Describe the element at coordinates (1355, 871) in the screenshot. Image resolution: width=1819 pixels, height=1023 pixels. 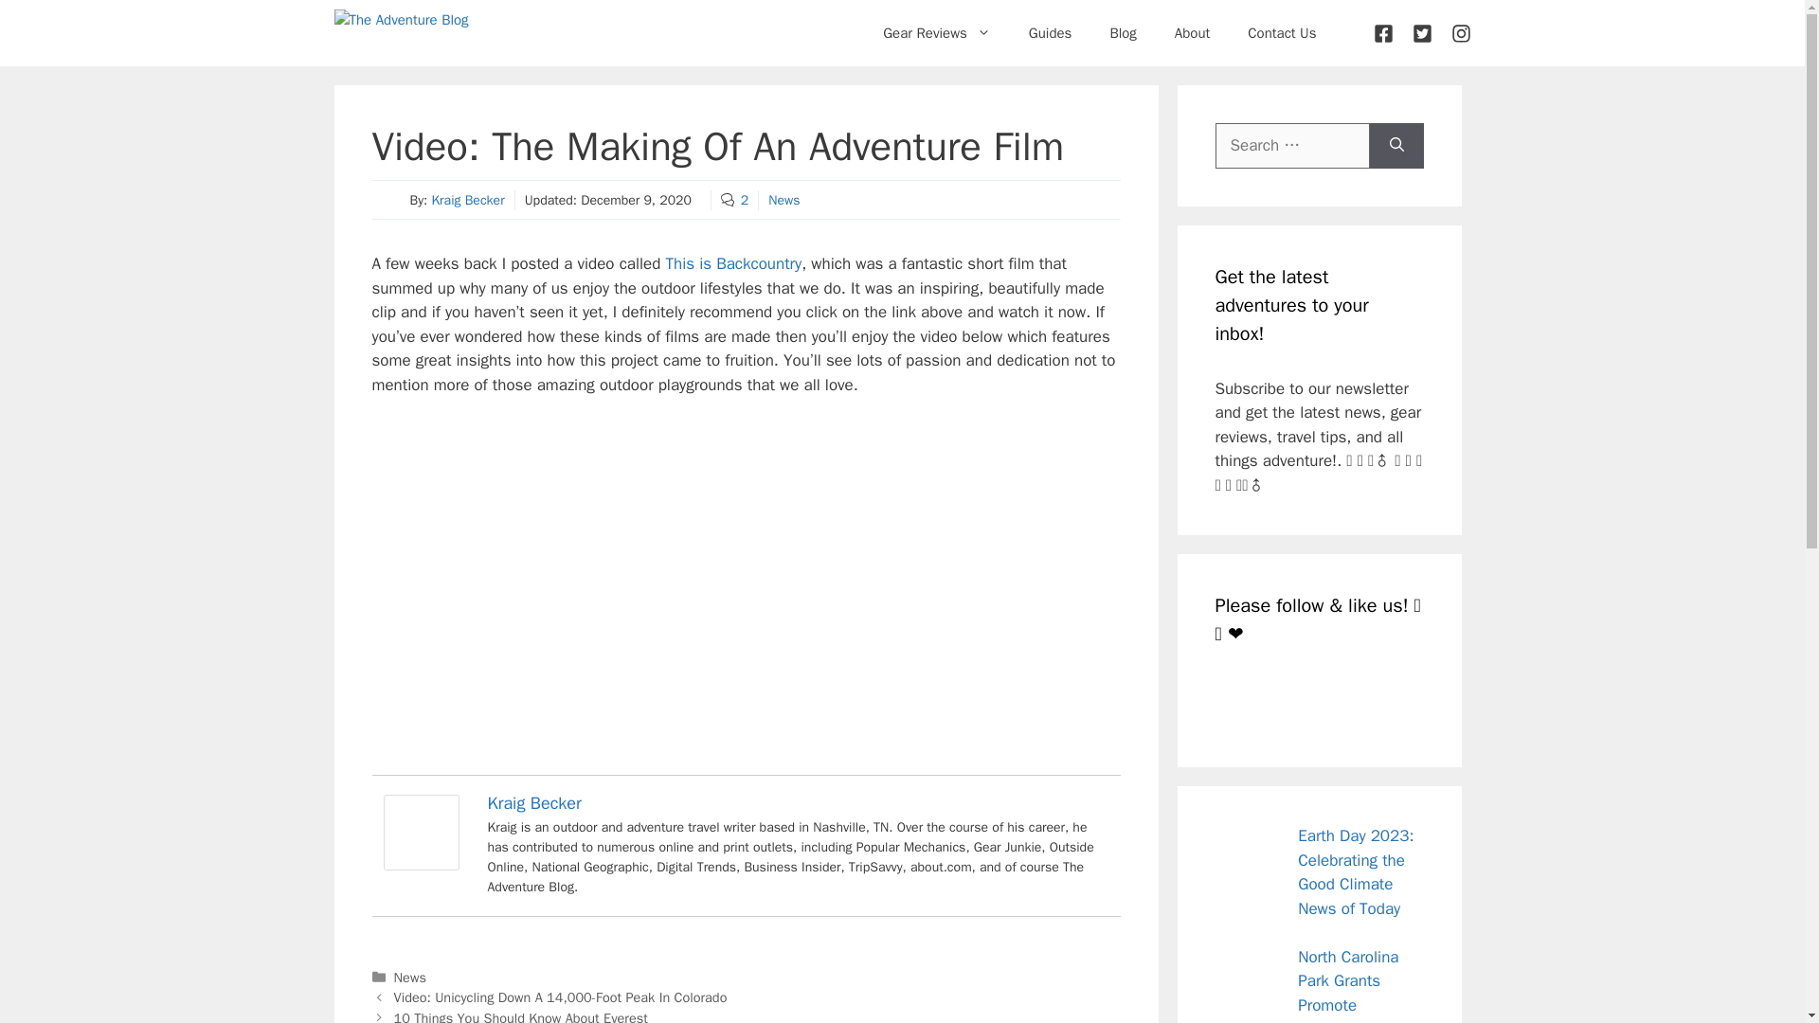
I see `Earth Day 2023: Celebrating the Good Climate News of Today` at that location.